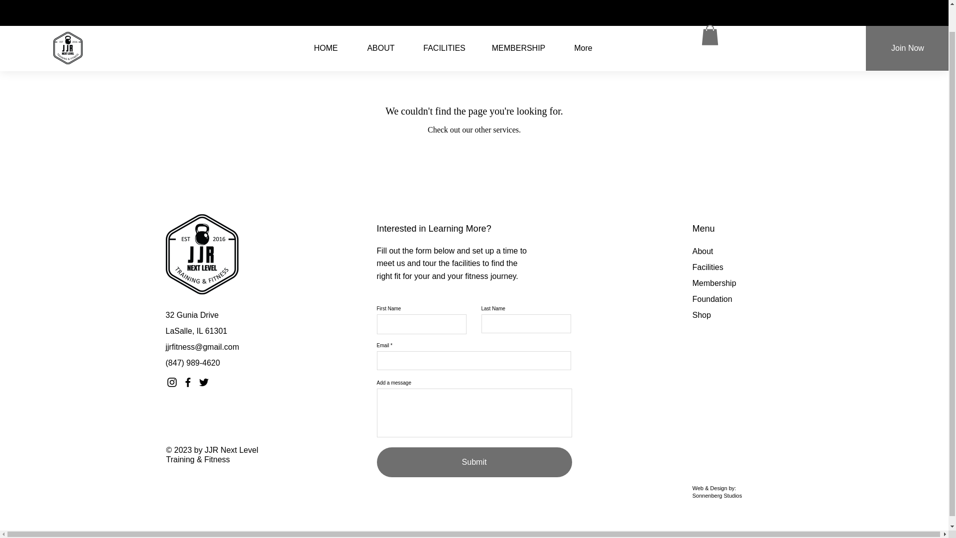 Image resolution: width=956 pixels, height=538 pixels. I want to click on About, so click(703, 251).